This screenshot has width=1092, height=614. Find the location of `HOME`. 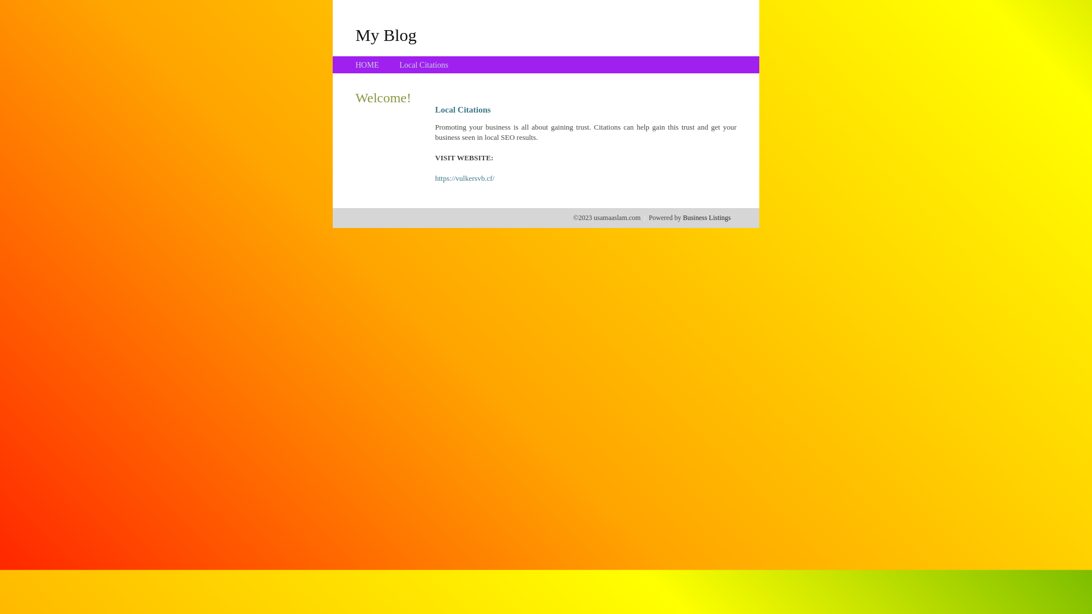

HOME is located at coordinates (367, 65).